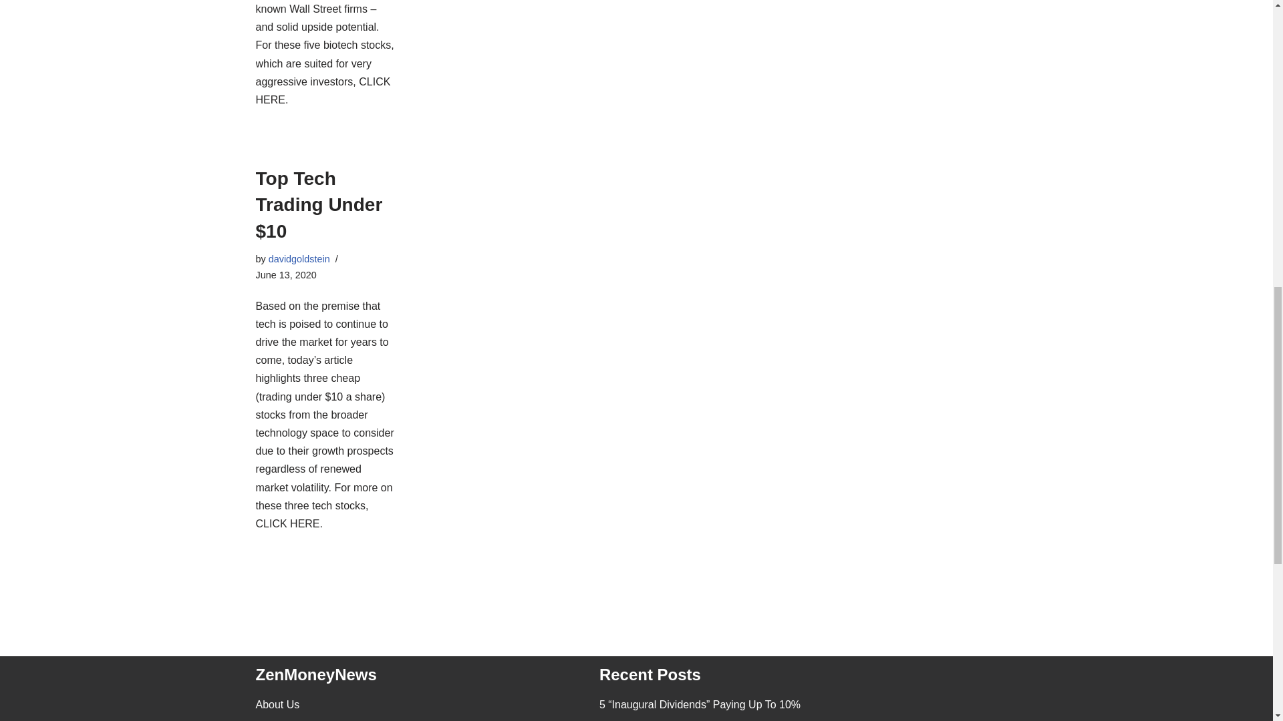 The height and width of the screenshot is (721, 1283). I want to click on davidgoldstein, so click(299, 259).